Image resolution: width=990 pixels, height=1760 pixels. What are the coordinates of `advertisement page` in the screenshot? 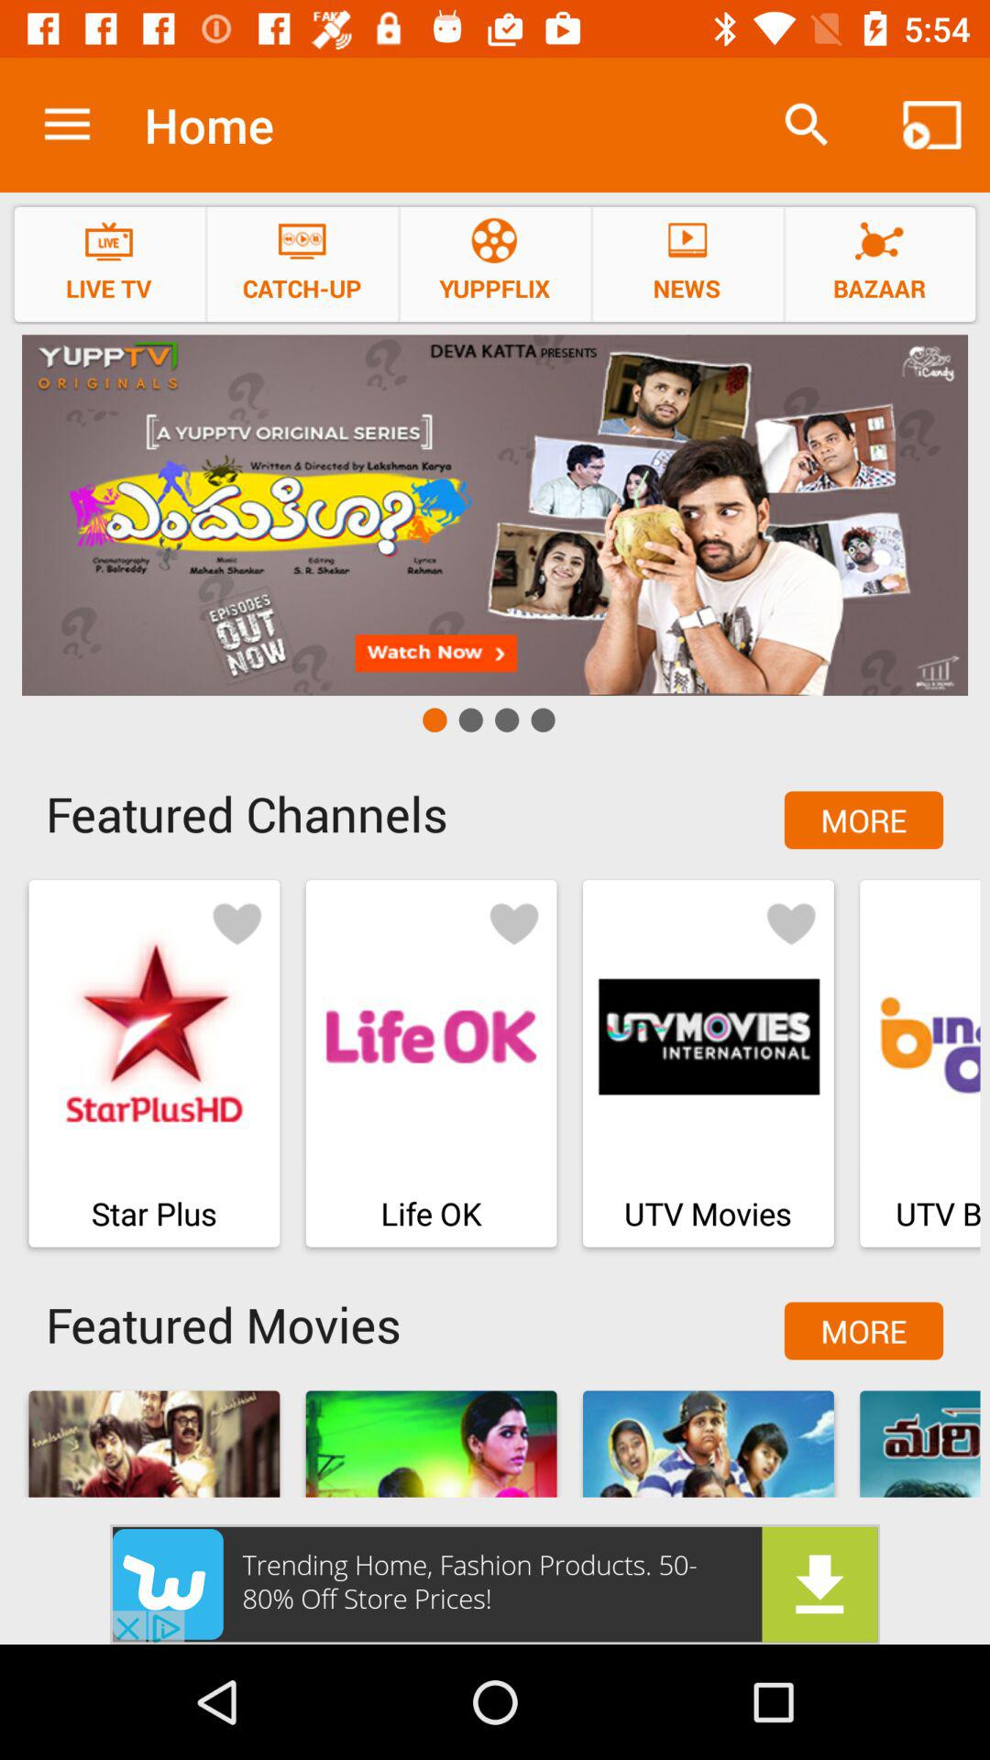 It's located at (495, 1584).